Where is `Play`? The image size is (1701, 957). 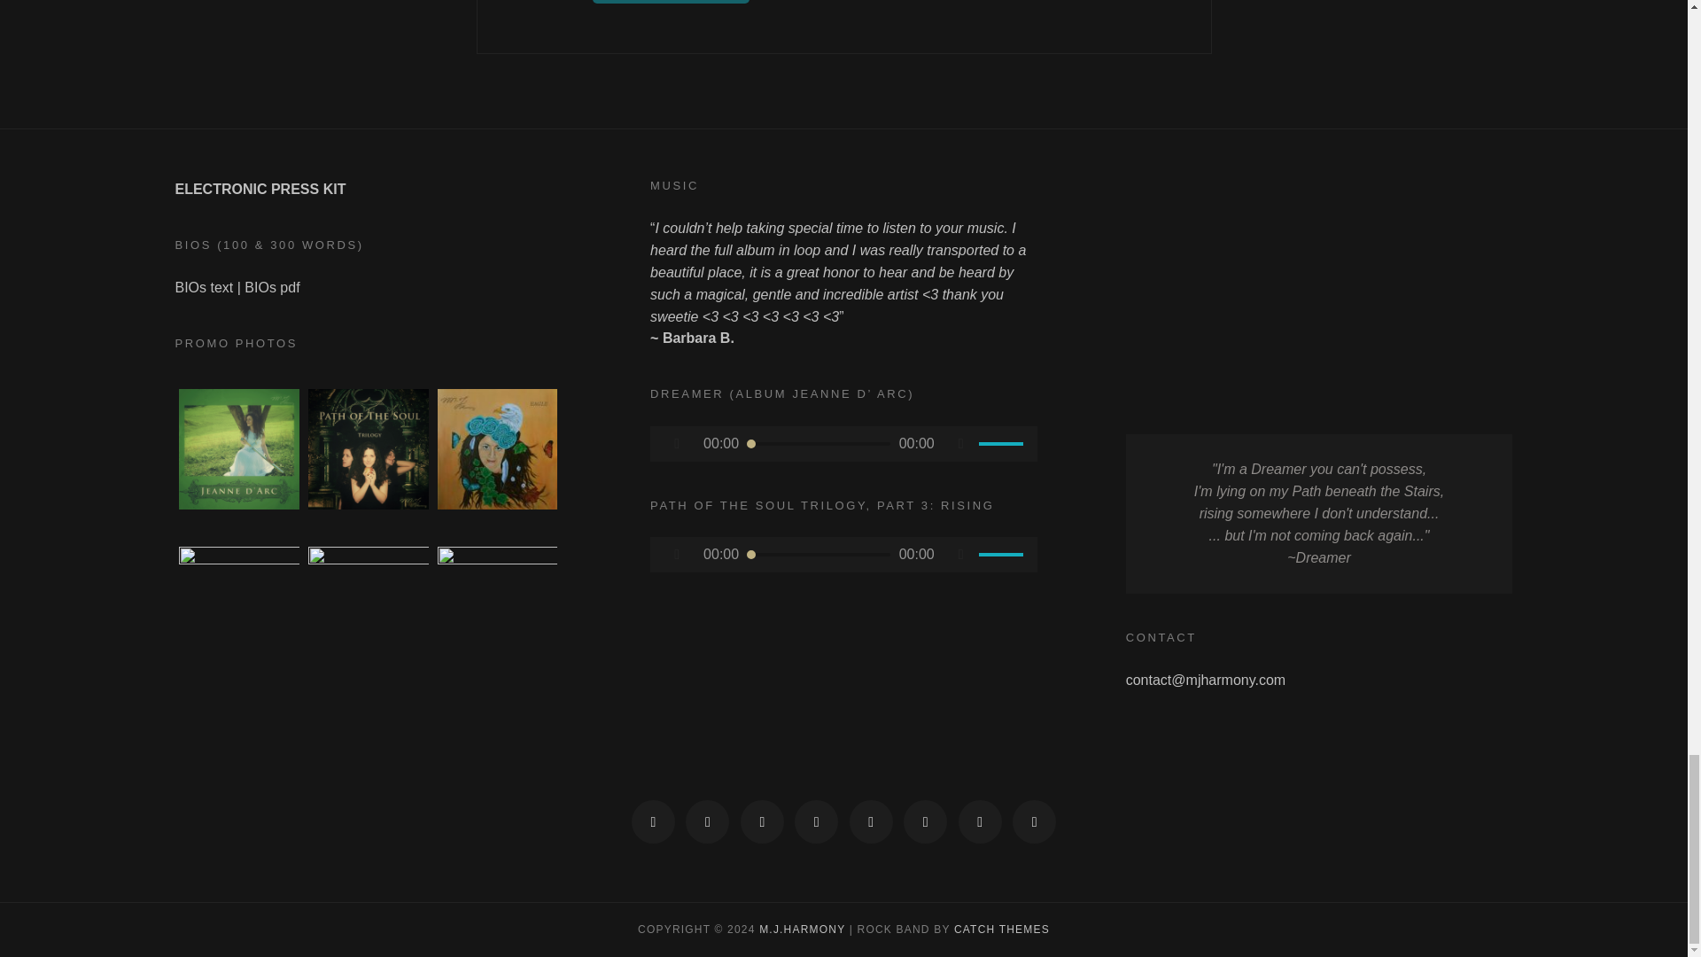 Play is located at coordinates (677, 443).